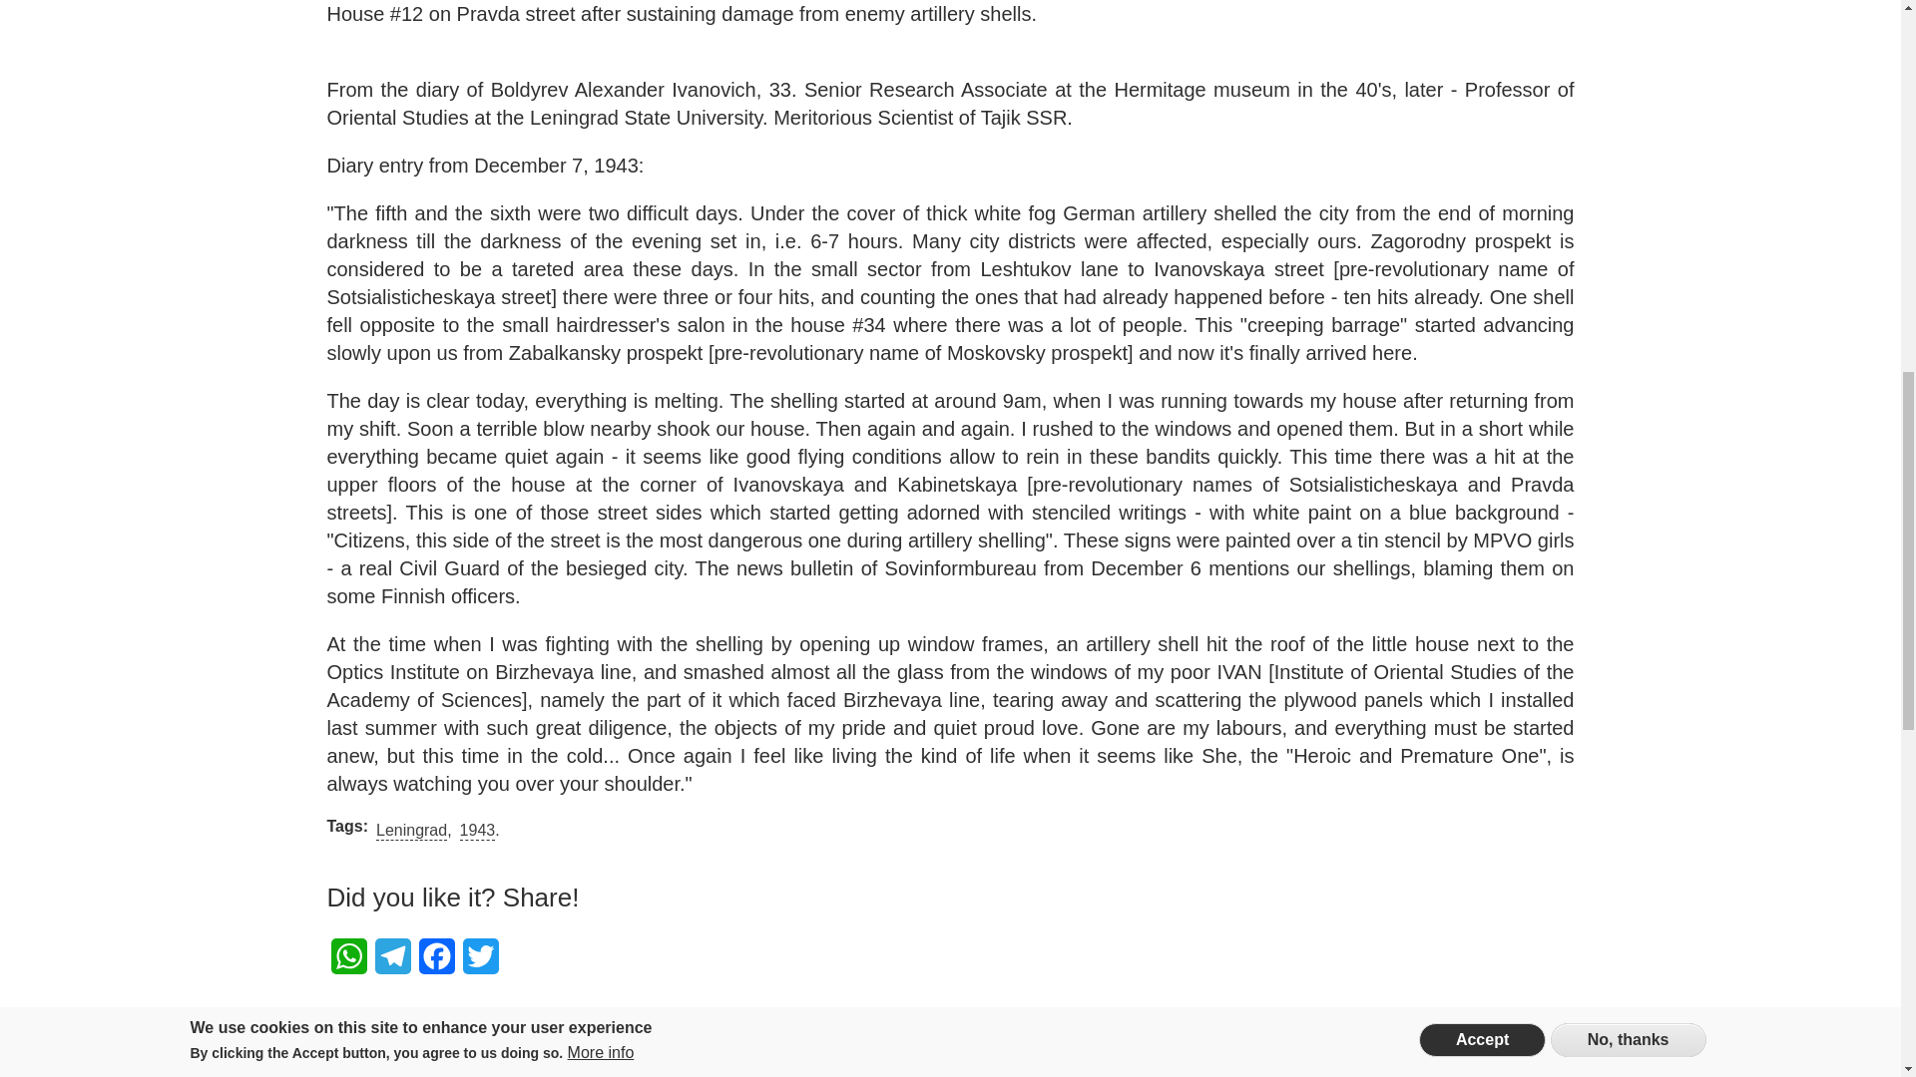  I want to click on Twitter, so click(481, 956).